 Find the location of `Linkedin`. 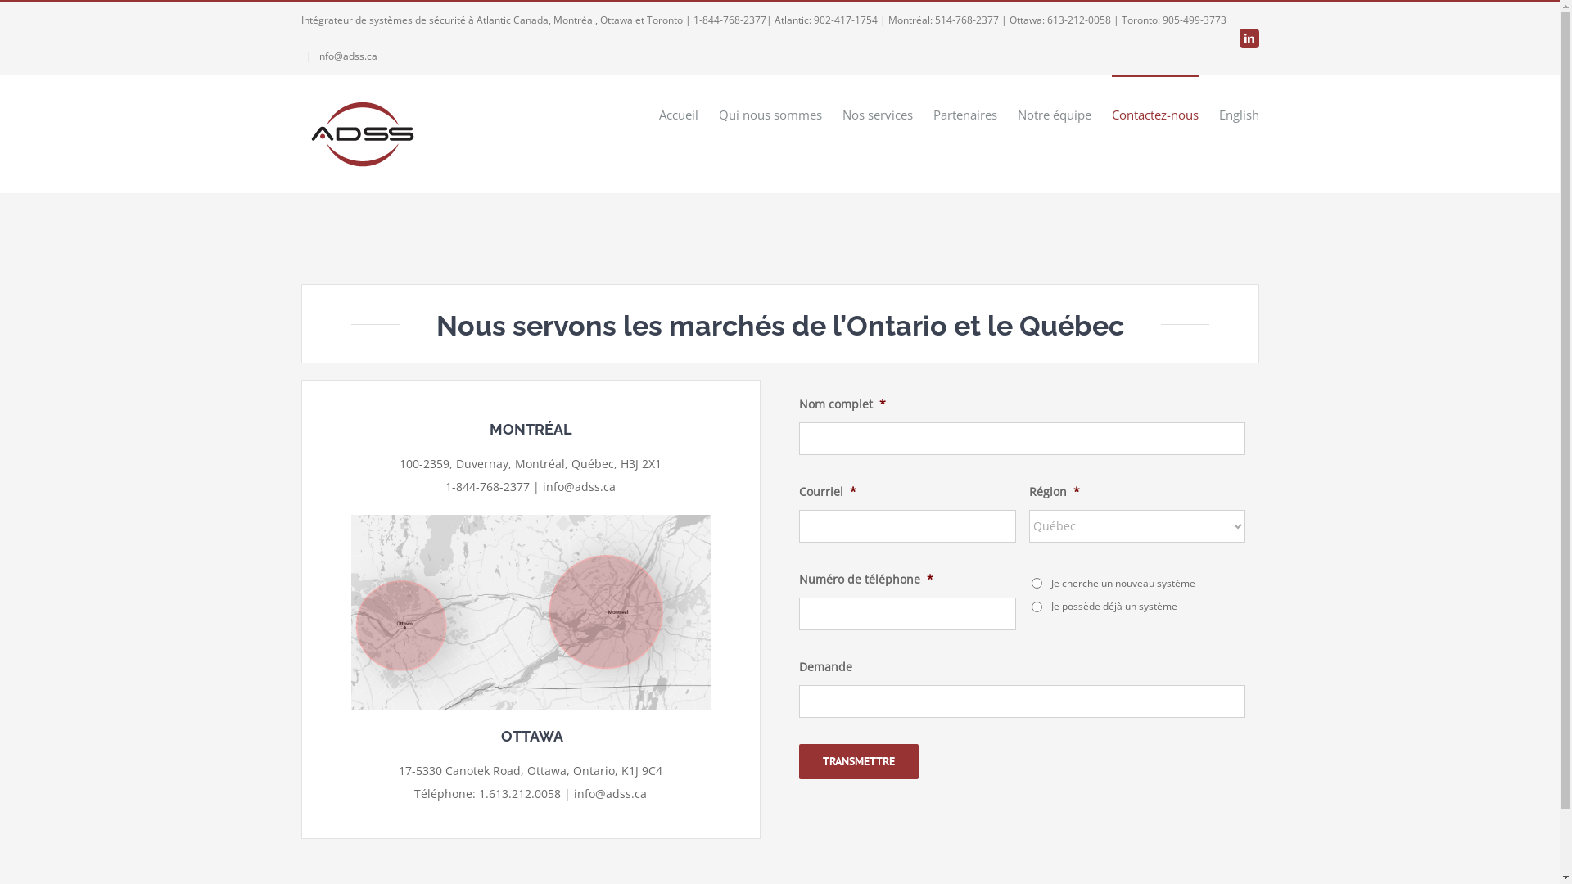

Linkedin is located at coordinates (1247, 843).